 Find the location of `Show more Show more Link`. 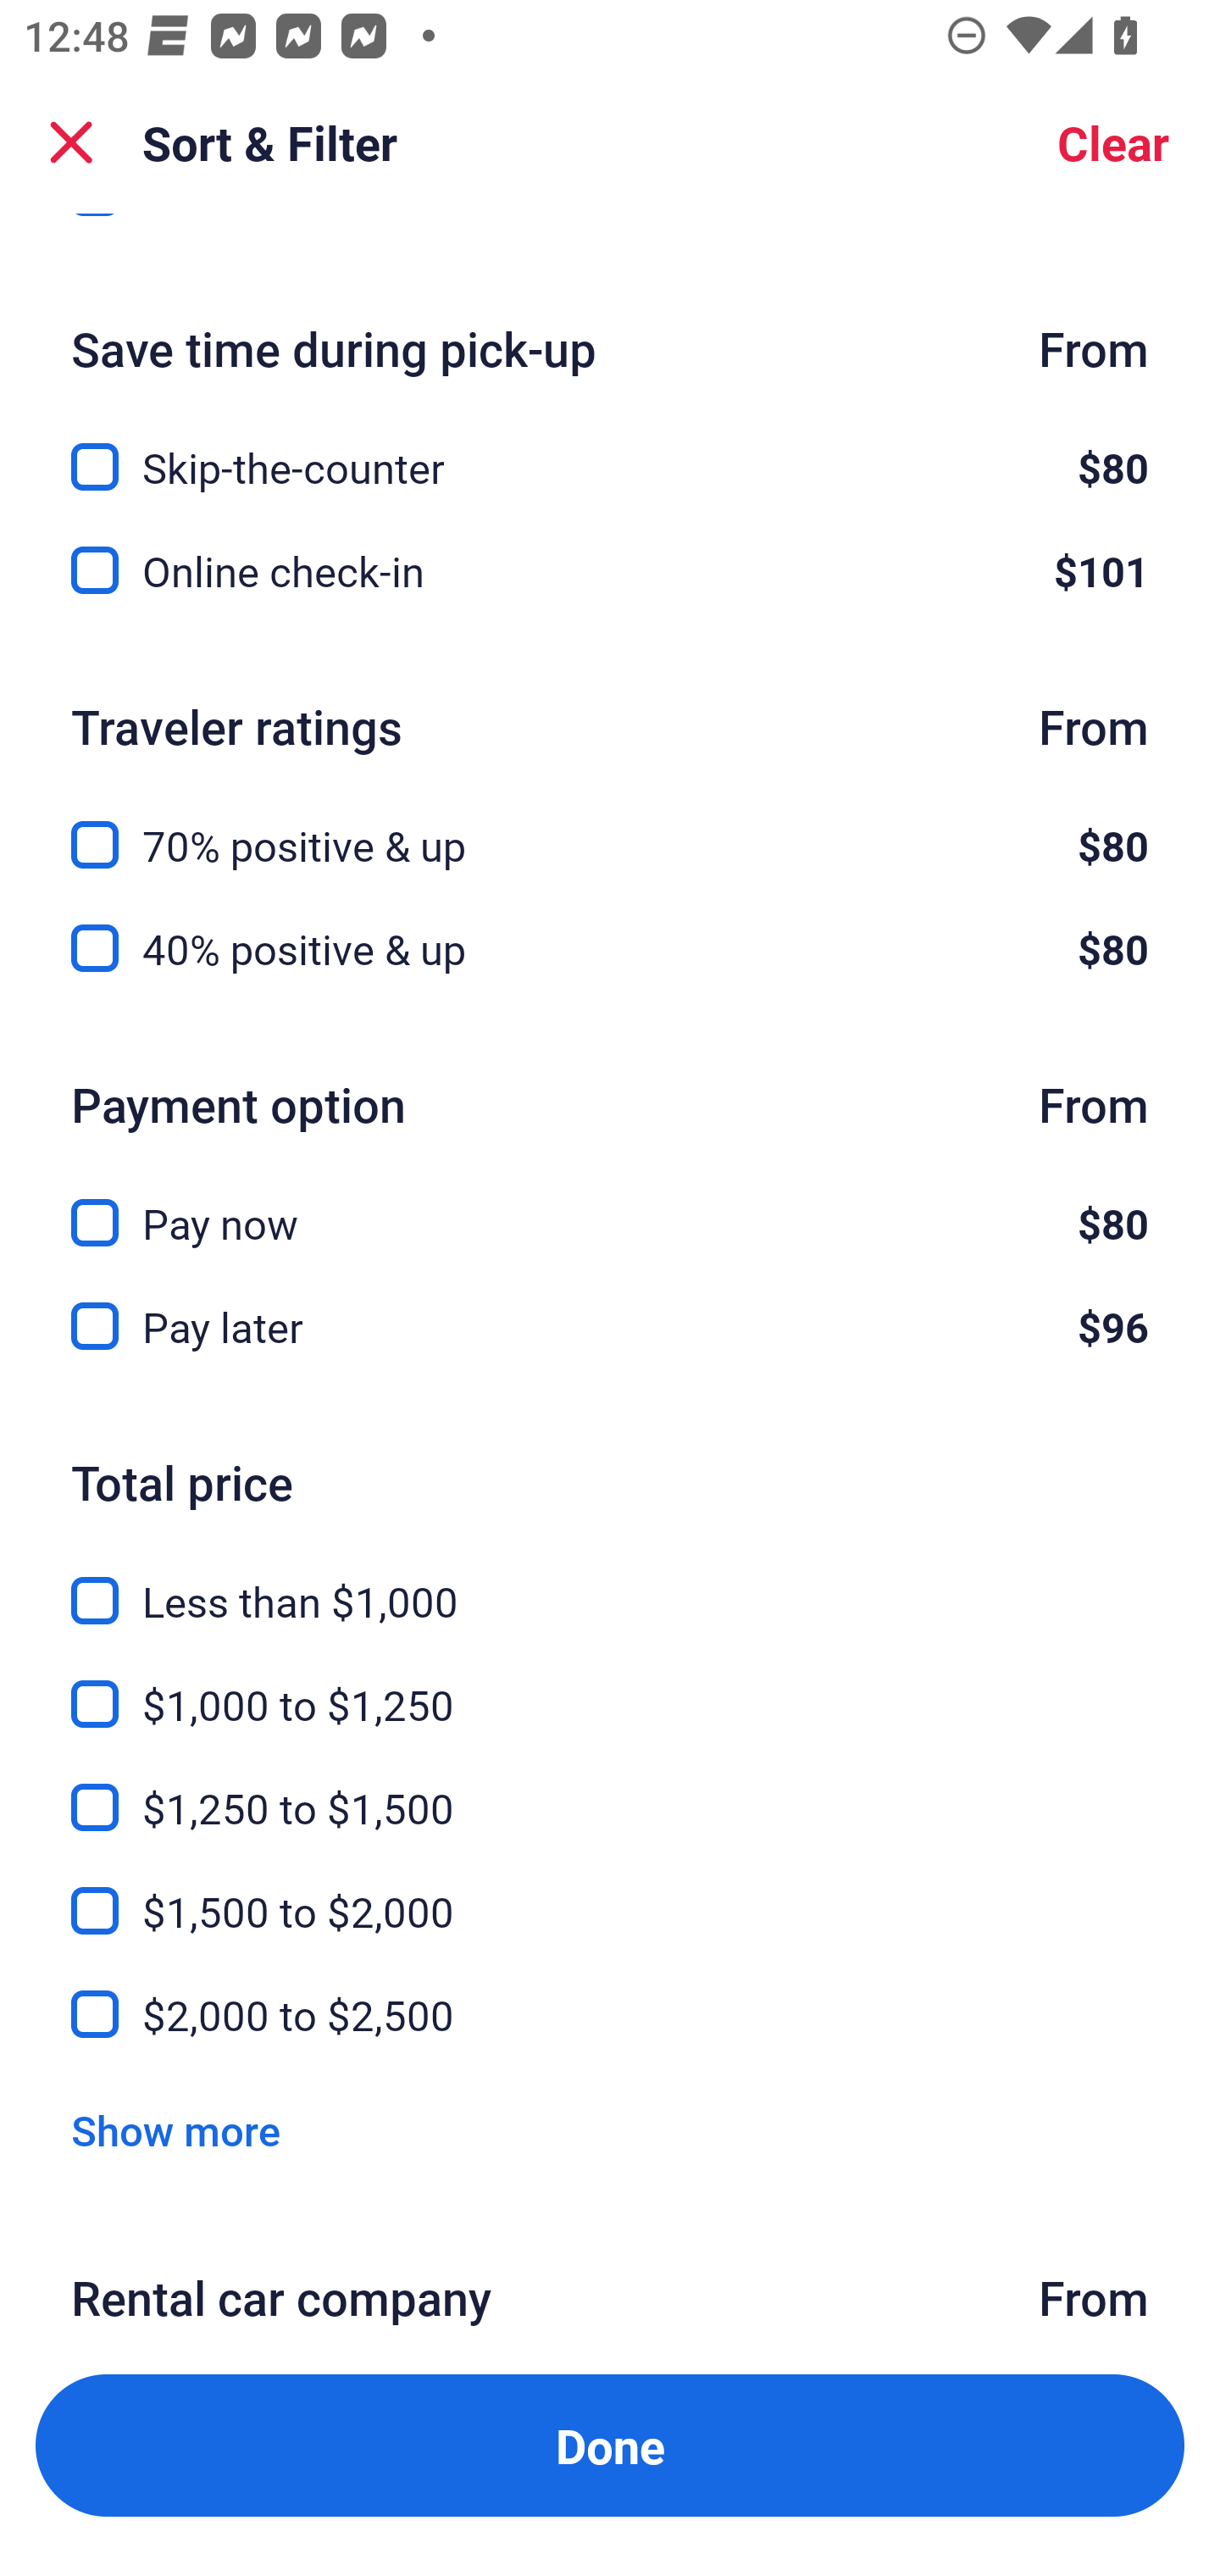

Show more Show more Link is located at coordinates (175, 2130).